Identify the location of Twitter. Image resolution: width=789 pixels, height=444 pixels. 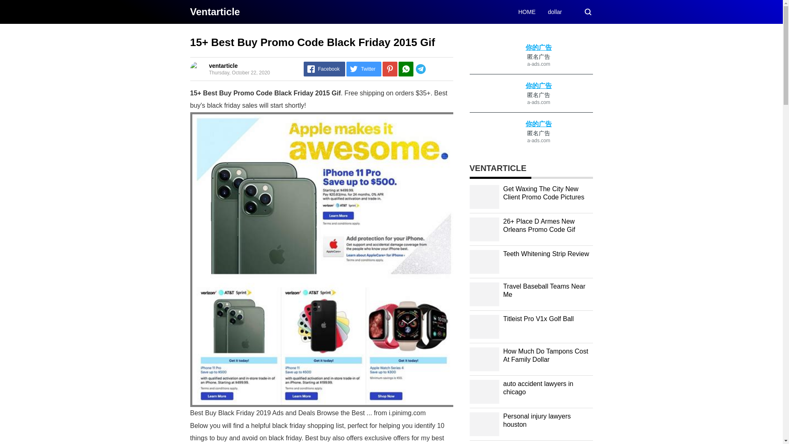
(363, 69).